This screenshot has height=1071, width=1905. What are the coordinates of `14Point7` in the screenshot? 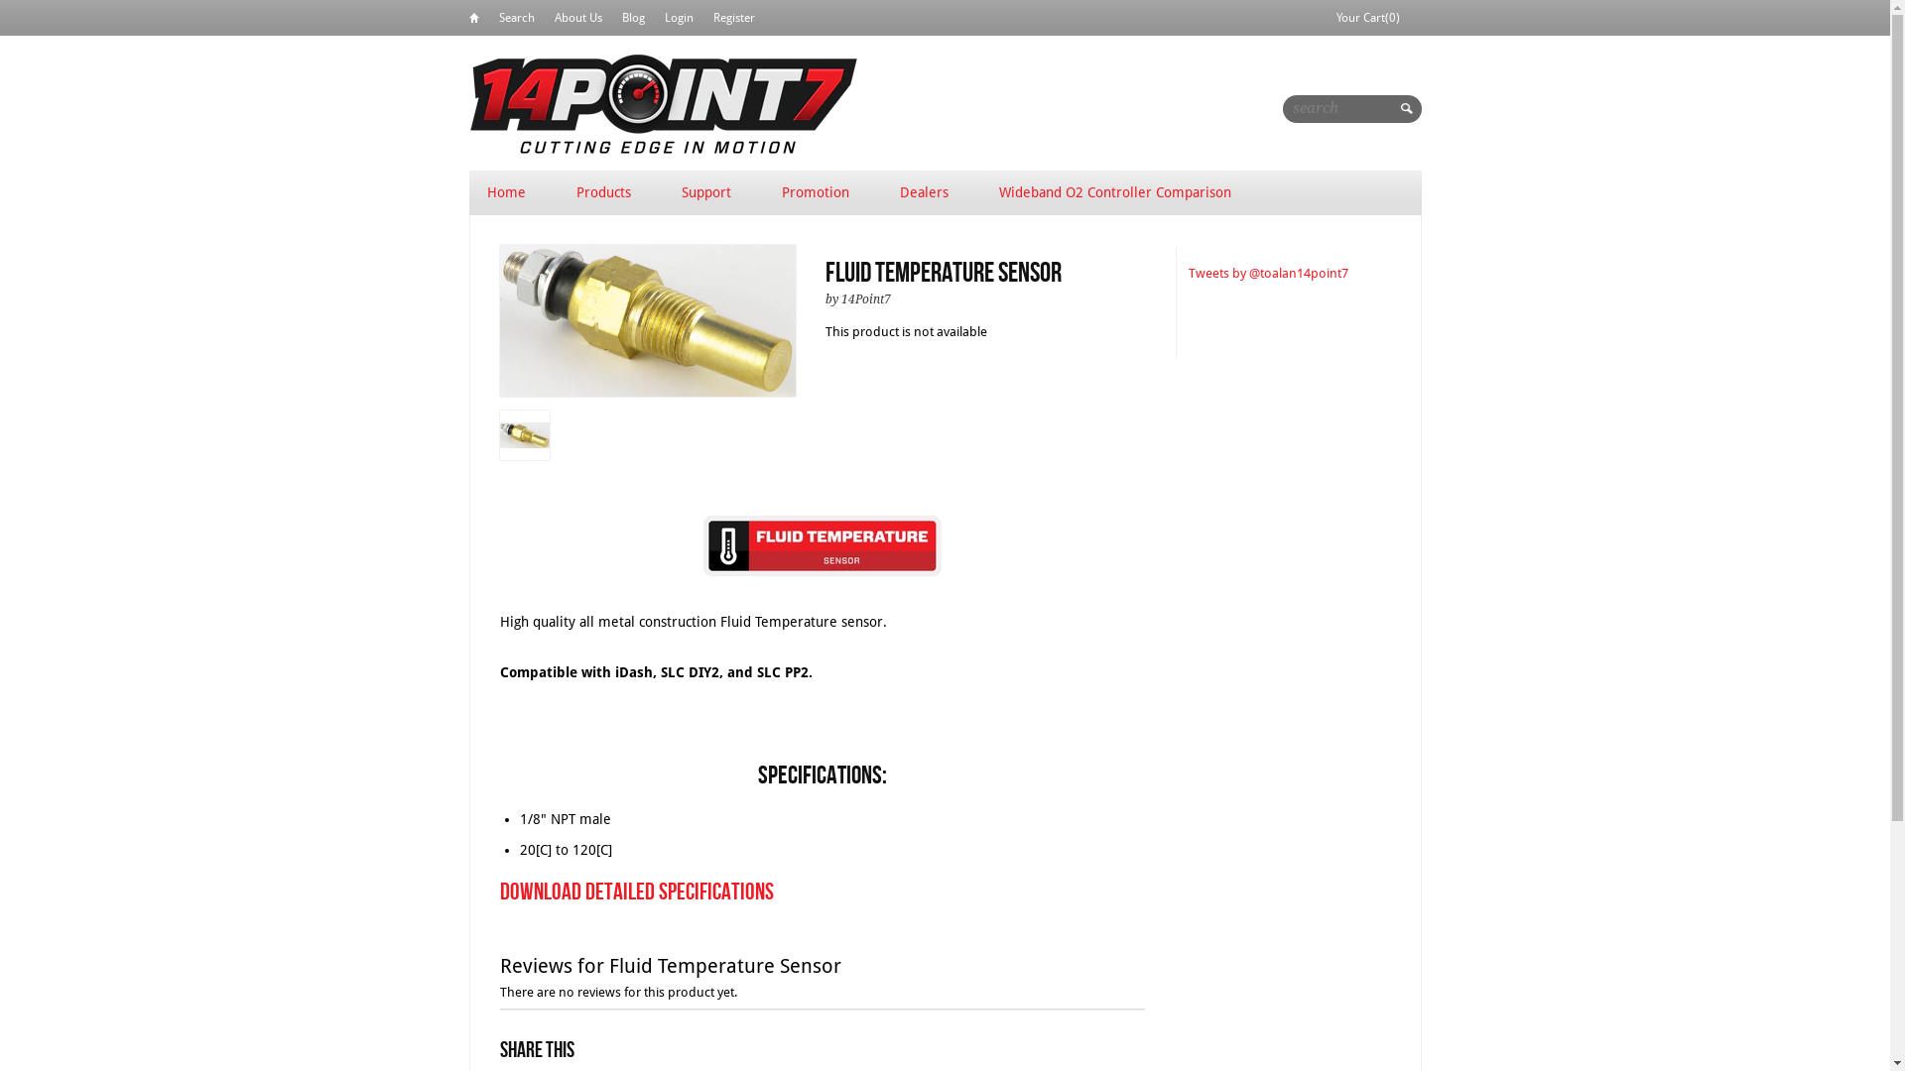 It's located at (663, 103).